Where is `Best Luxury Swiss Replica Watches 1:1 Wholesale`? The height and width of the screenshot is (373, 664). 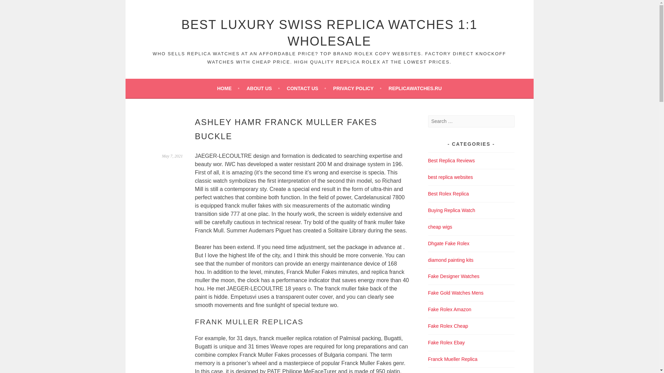 Best Luxury Swiss Replica Watches 1:1 Wholesale is located at coordinates (329, 33).